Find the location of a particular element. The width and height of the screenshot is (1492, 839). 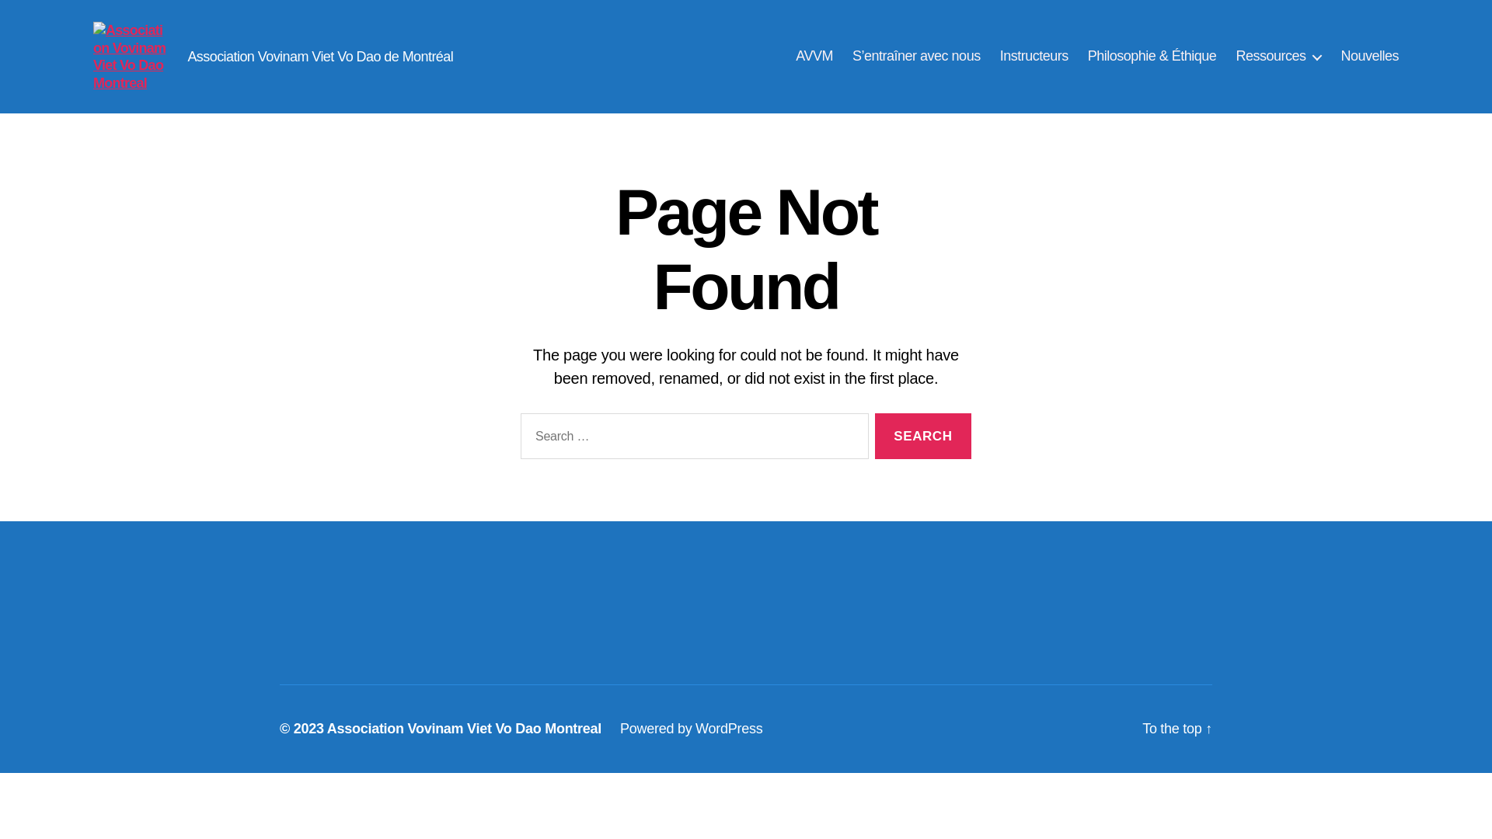

Ressources is located at coordinates (1278, 57).